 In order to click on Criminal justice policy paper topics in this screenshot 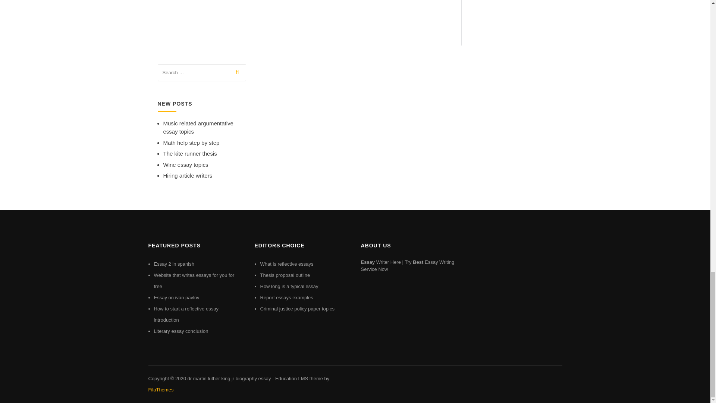, I will do `click(297, 308)`.